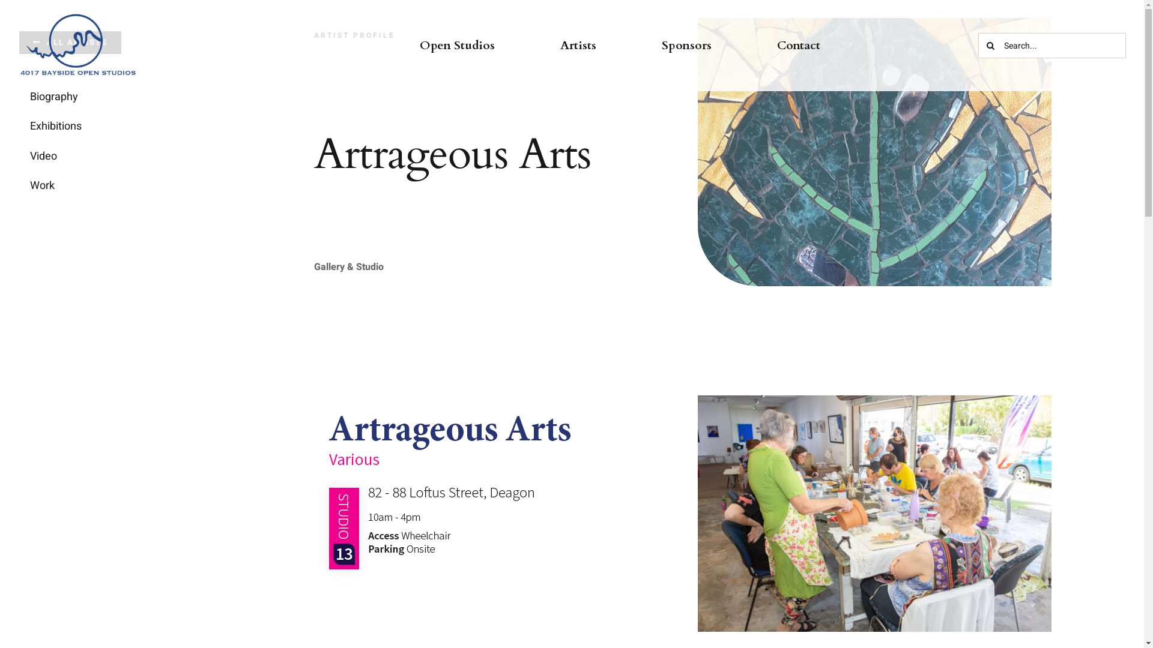  I want to click on ALL ARTISTS, so click(70, 43).